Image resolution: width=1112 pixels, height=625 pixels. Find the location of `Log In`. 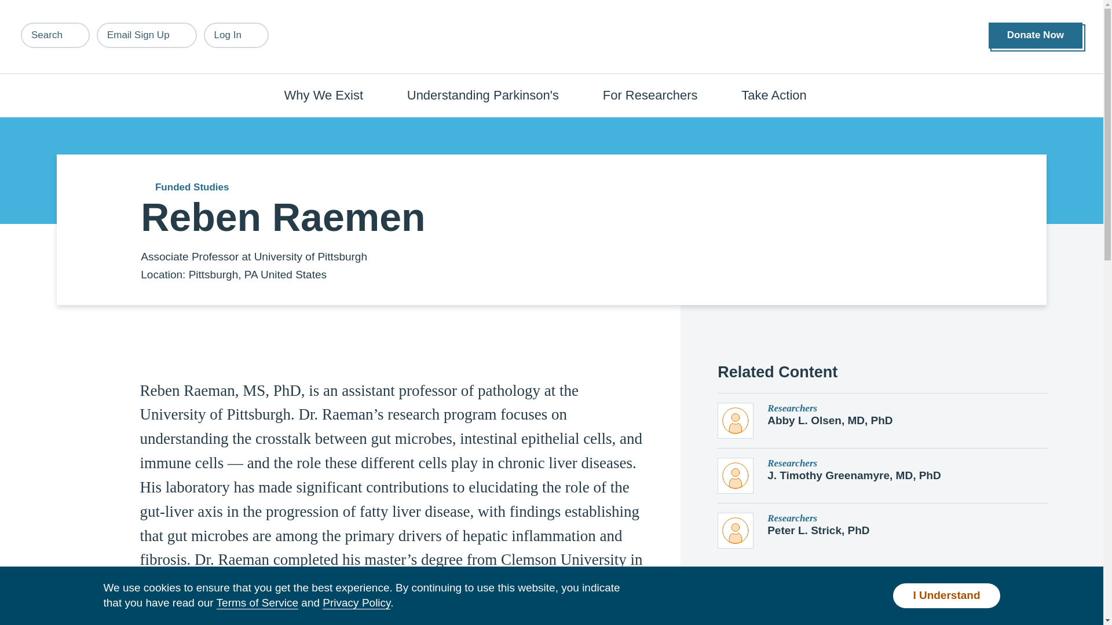

Log In is located at coordinates (236, 35).